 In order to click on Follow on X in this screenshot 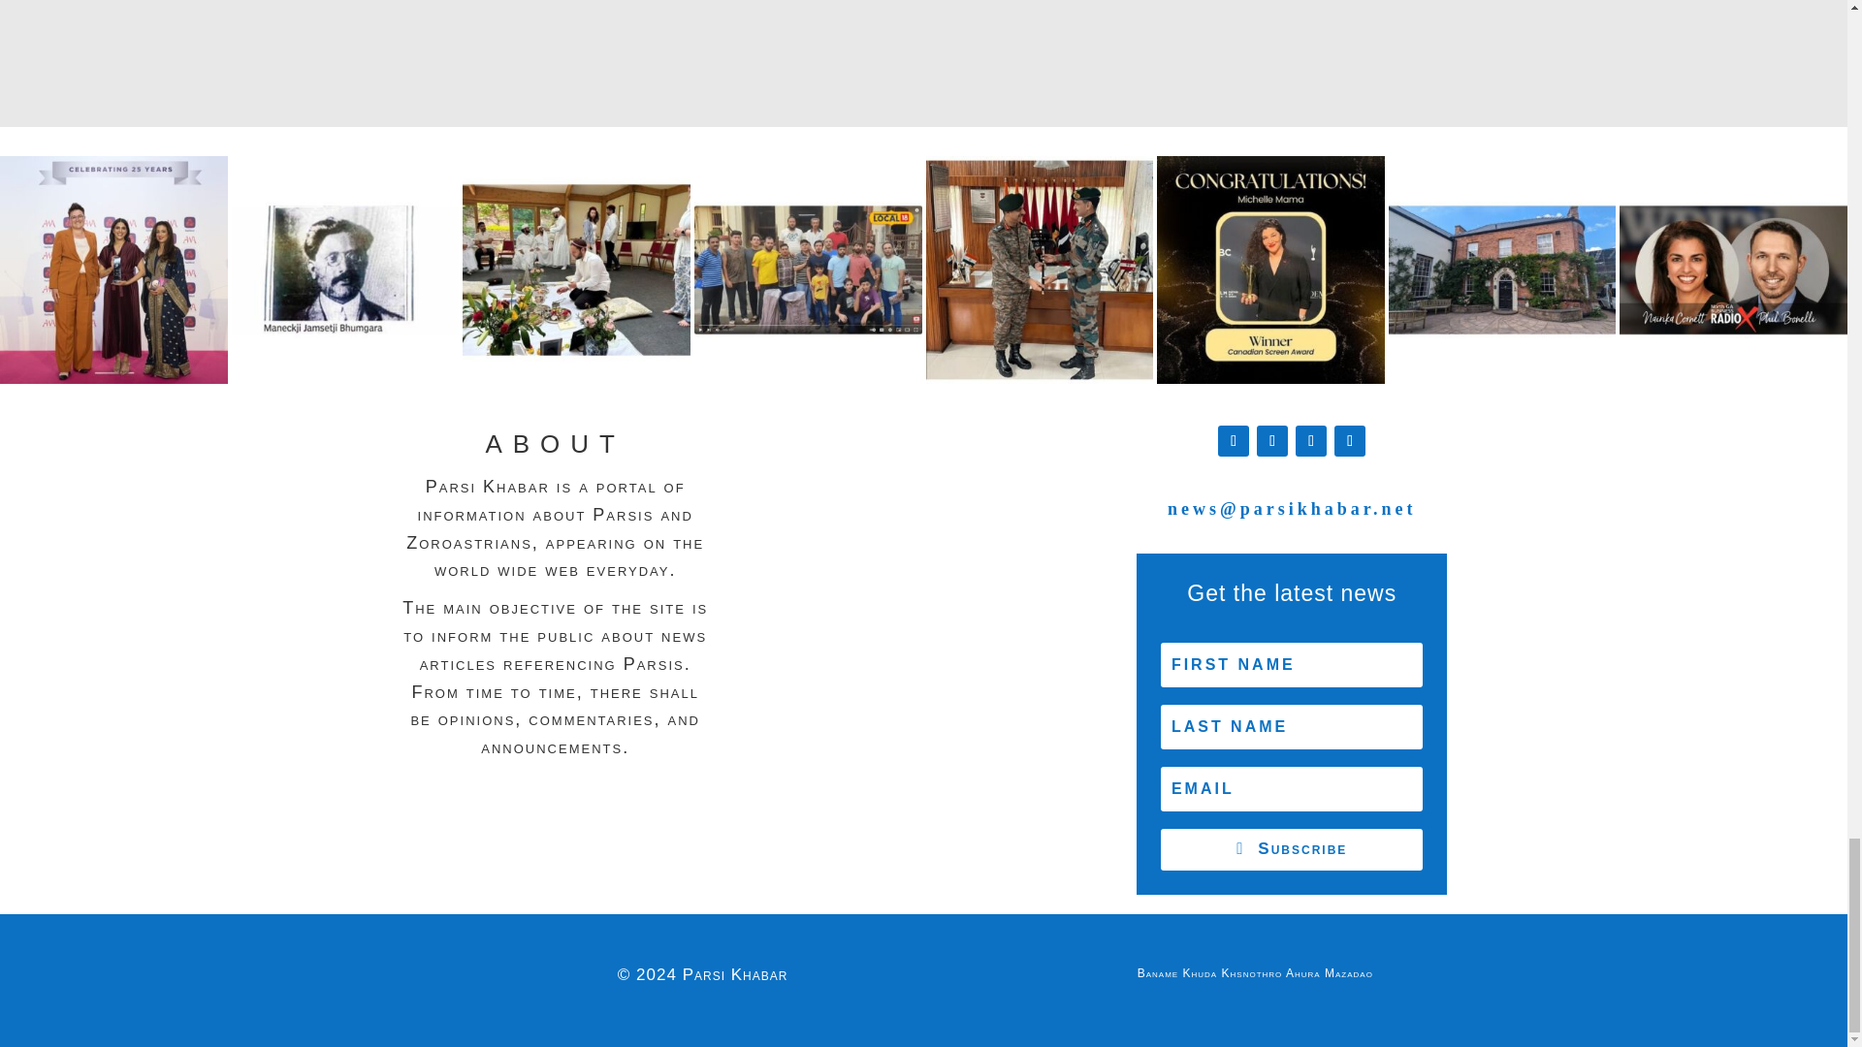, I will do `click(1272, 440)`.